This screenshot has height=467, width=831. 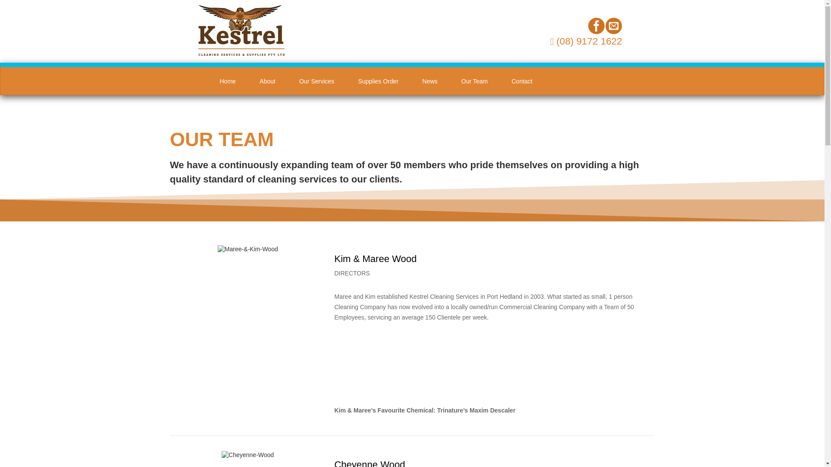 I want to click on Our Services, so click(x=316, y=81).